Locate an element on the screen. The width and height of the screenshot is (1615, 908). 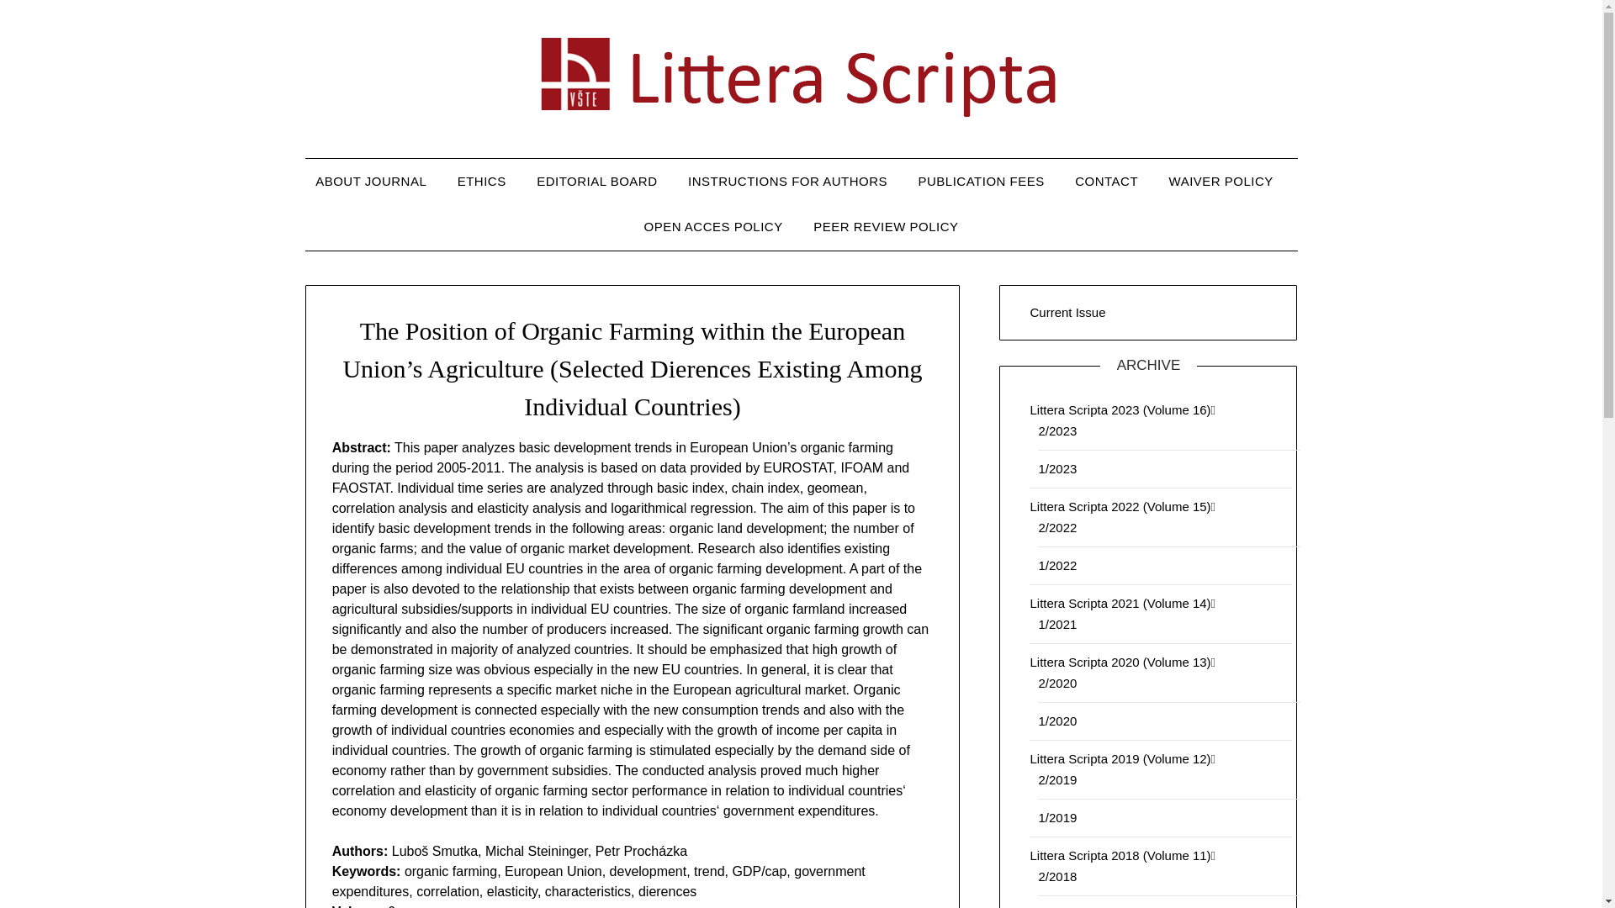
PUBLICATION FEES is located at coordinates (981, 182).